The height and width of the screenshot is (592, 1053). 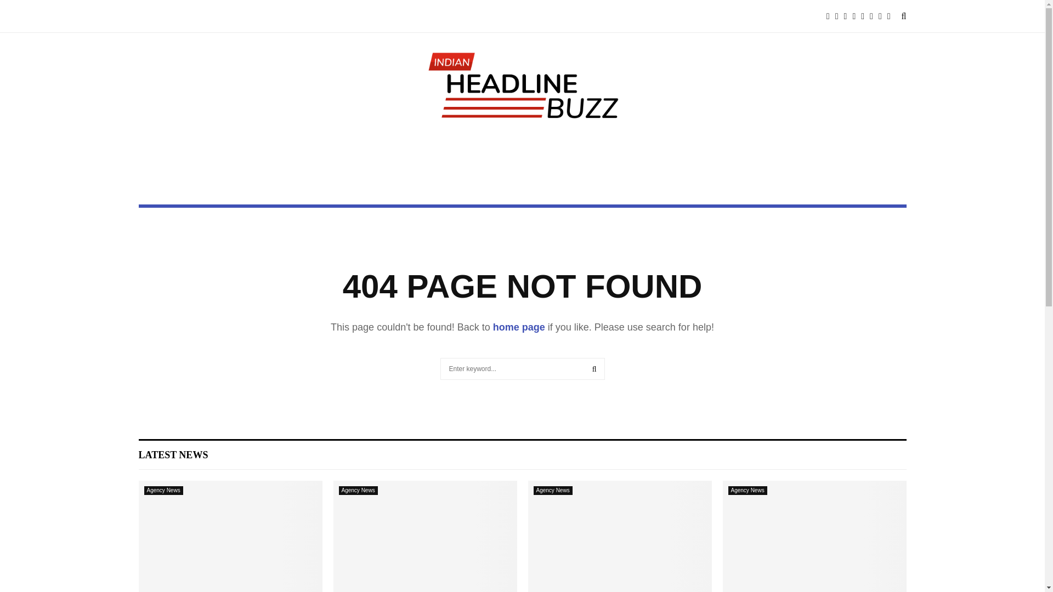 What do you see at coordinates (552, 490) in the screenshot?
I see `Agency News` at bounding box center [552, 490].